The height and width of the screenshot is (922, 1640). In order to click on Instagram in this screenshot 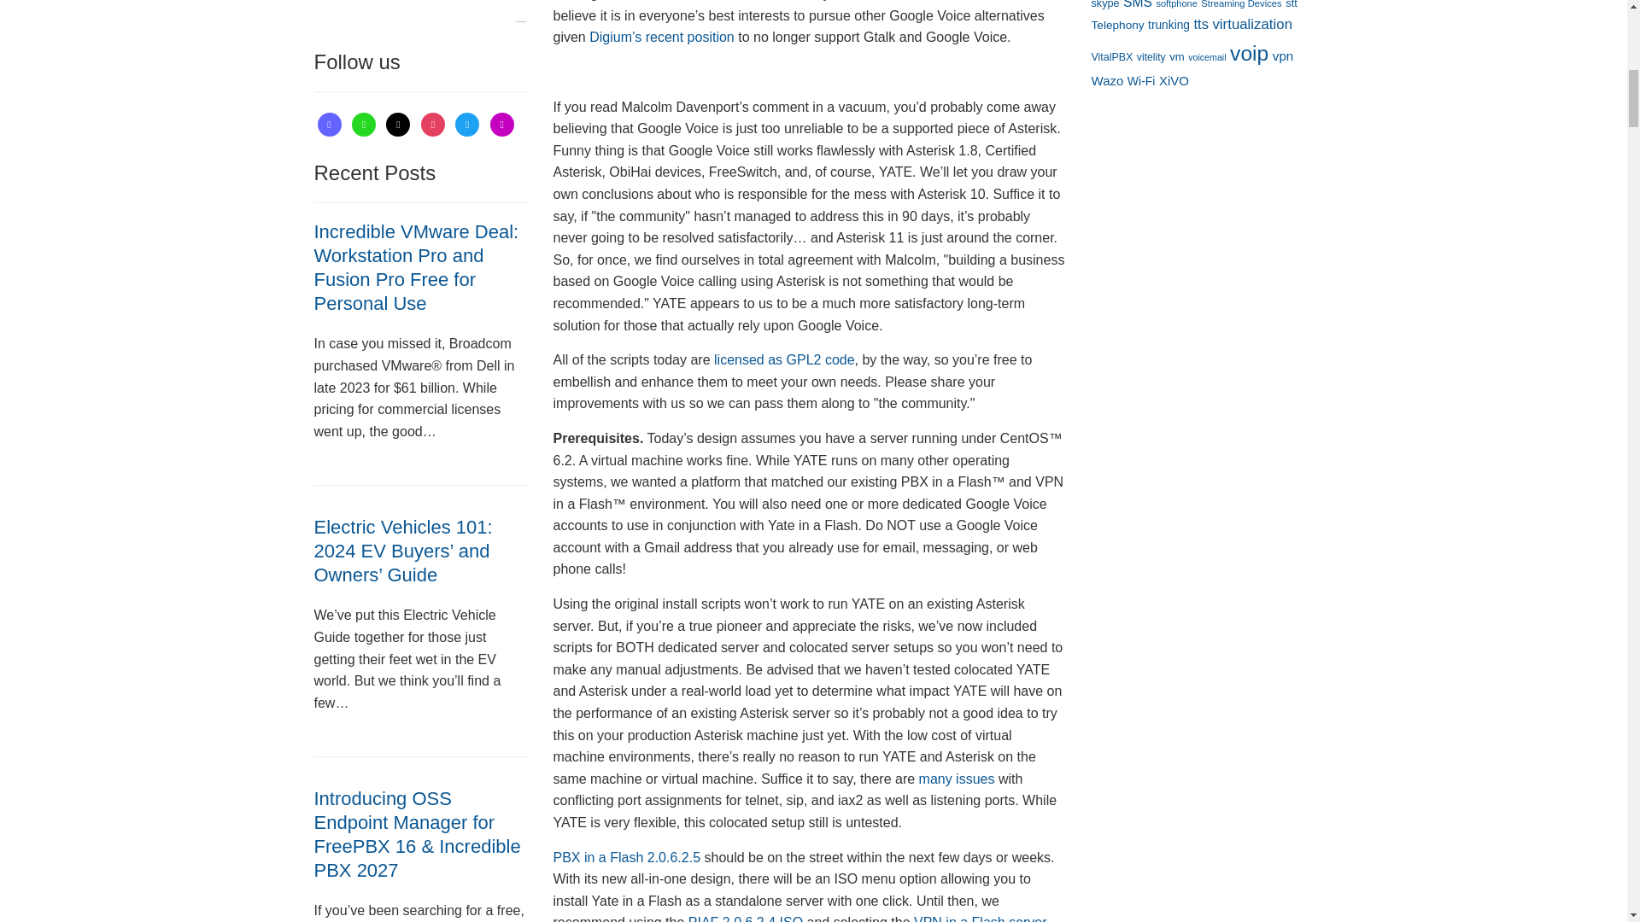, I will do `click(432, 123)`.